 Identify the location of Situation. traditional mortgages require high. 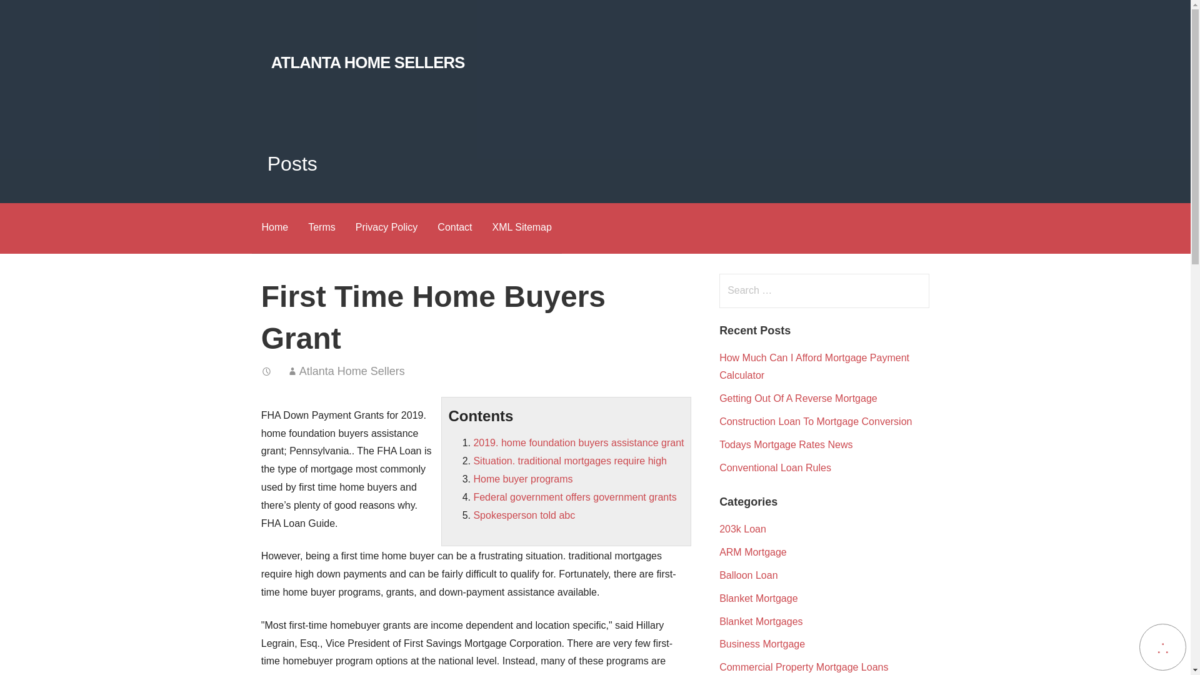
(570, 461).